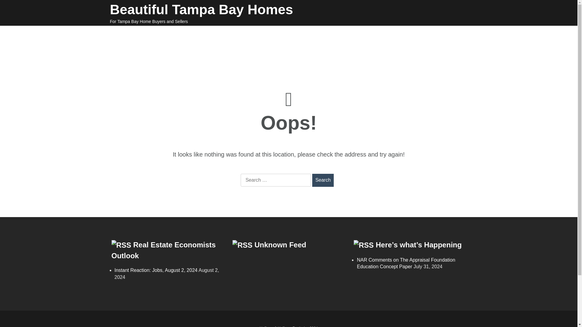 Image resolution: width=582 pixels, height=327 pixels. Describe the element at coordinates (139, 34) in the screenshot. I see `Welcome to Tampa Bay` at that location.